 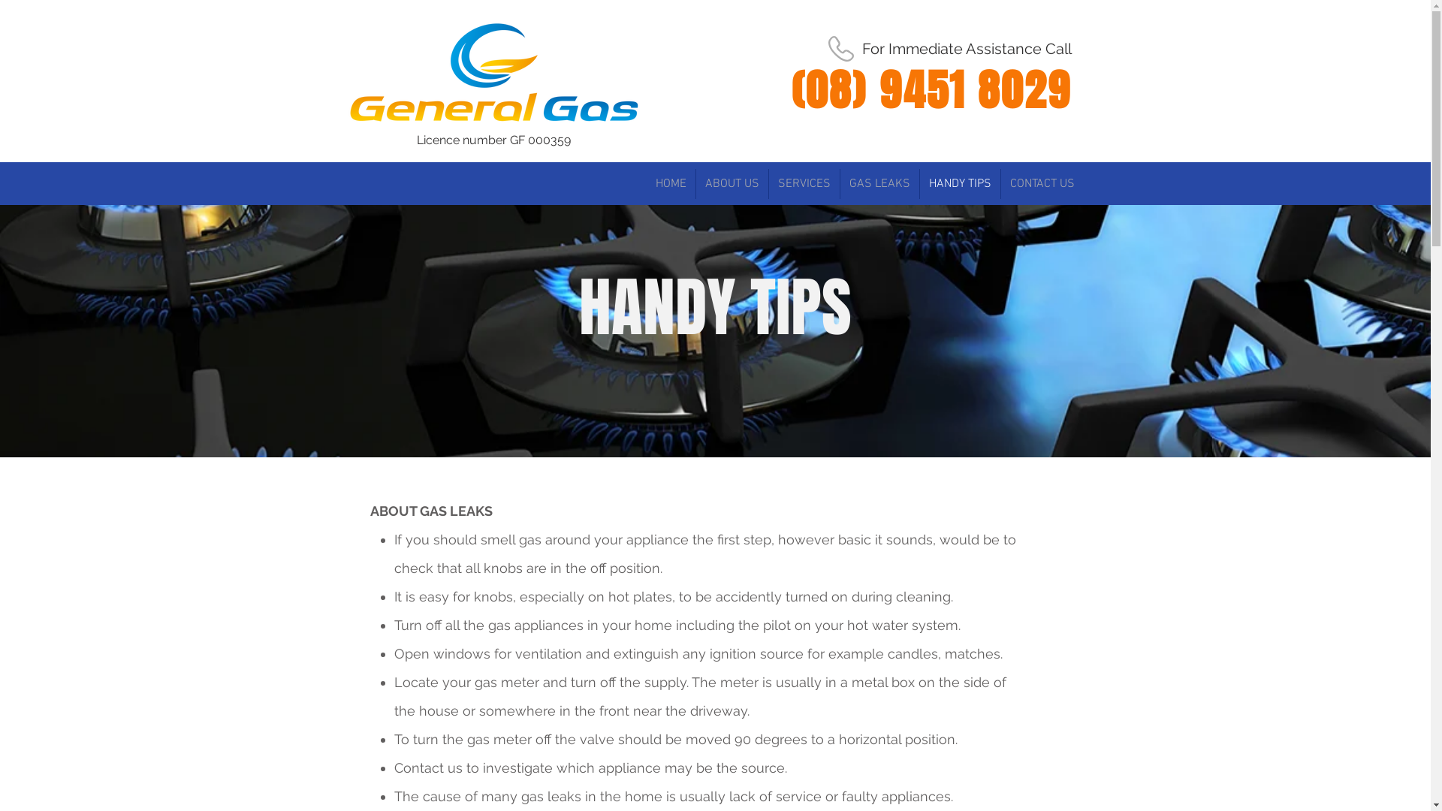 What do you see at coordinates (732, 184) in the screenshot?
I see `ABOUT US` at bounding box center [732, 184].